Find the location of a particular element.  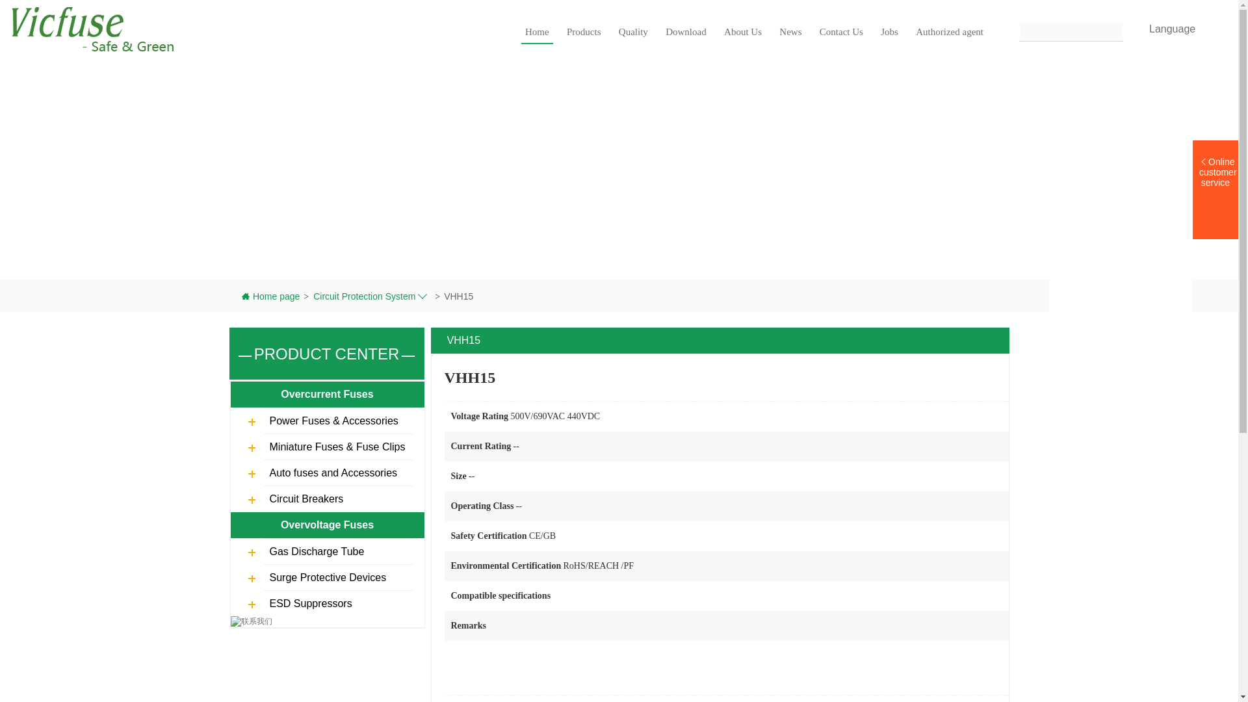

Circuit Protection System is located at coordinates (372, 296).